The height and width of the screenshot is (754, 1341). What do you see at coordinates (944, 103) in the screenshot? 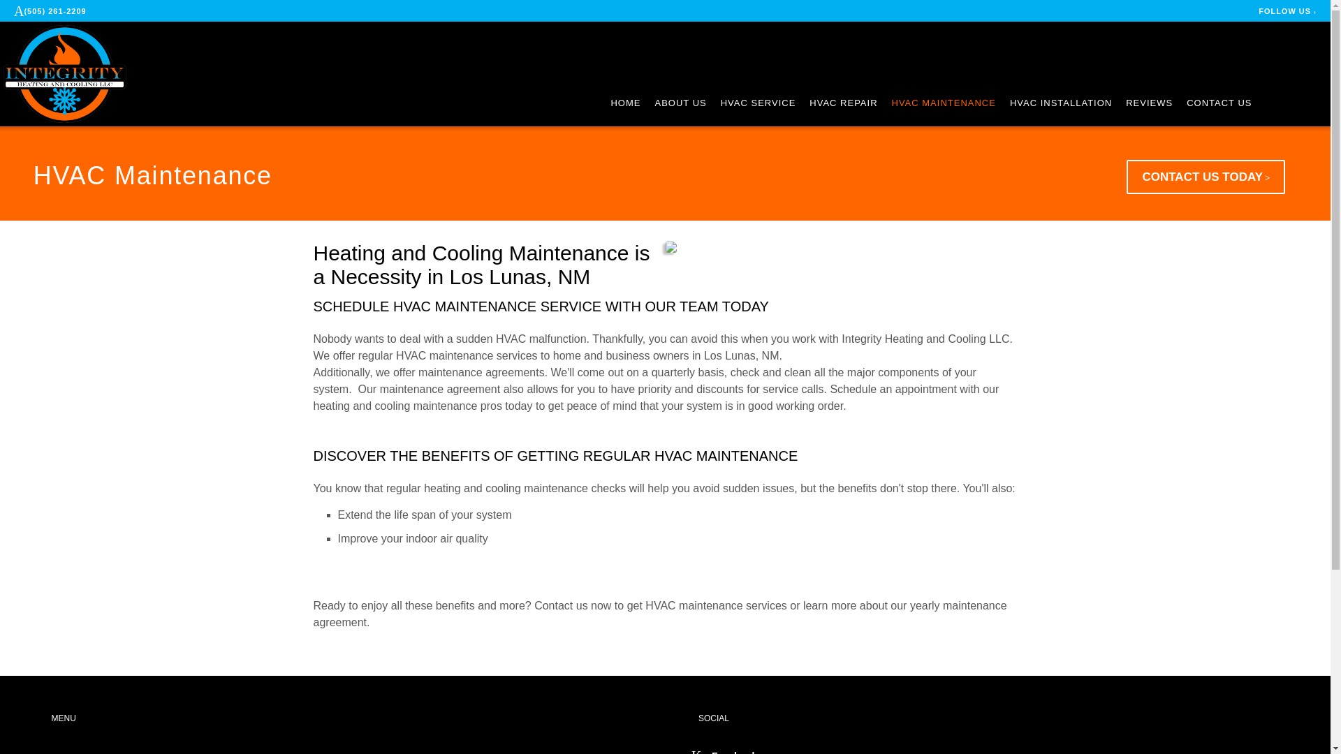
I see `HVAC MAINTENANCE` at bounding box center [944, 103].